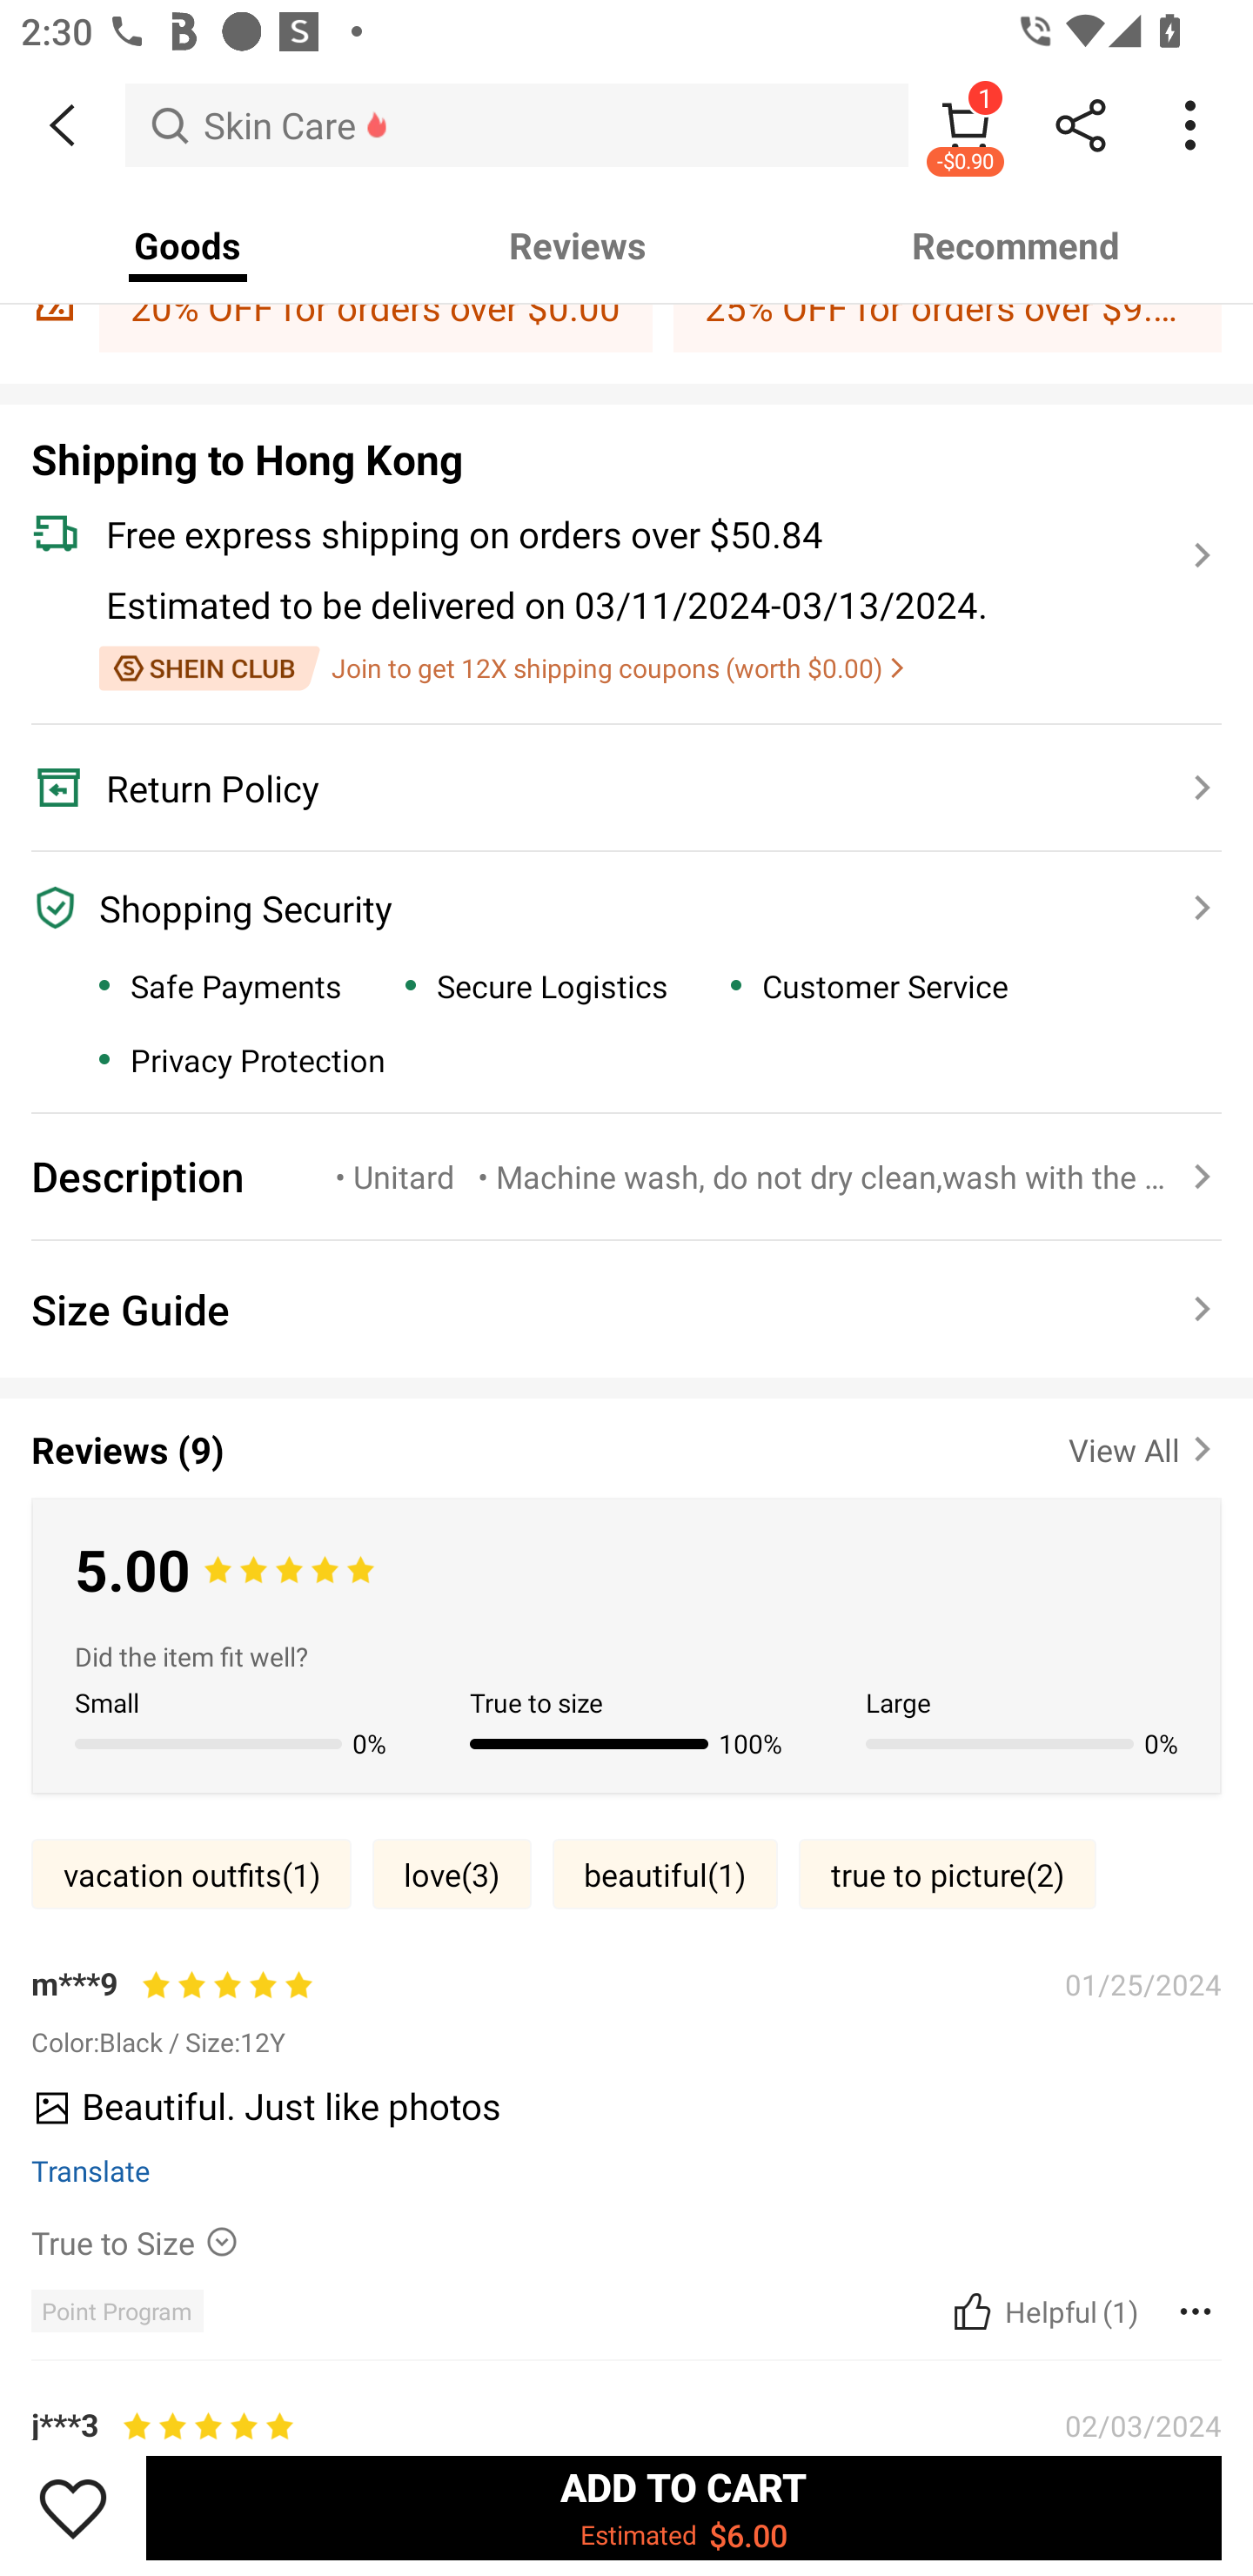  Describe the element at coordinates (188, 245) in the screenshot. I see `Goods` at that location.